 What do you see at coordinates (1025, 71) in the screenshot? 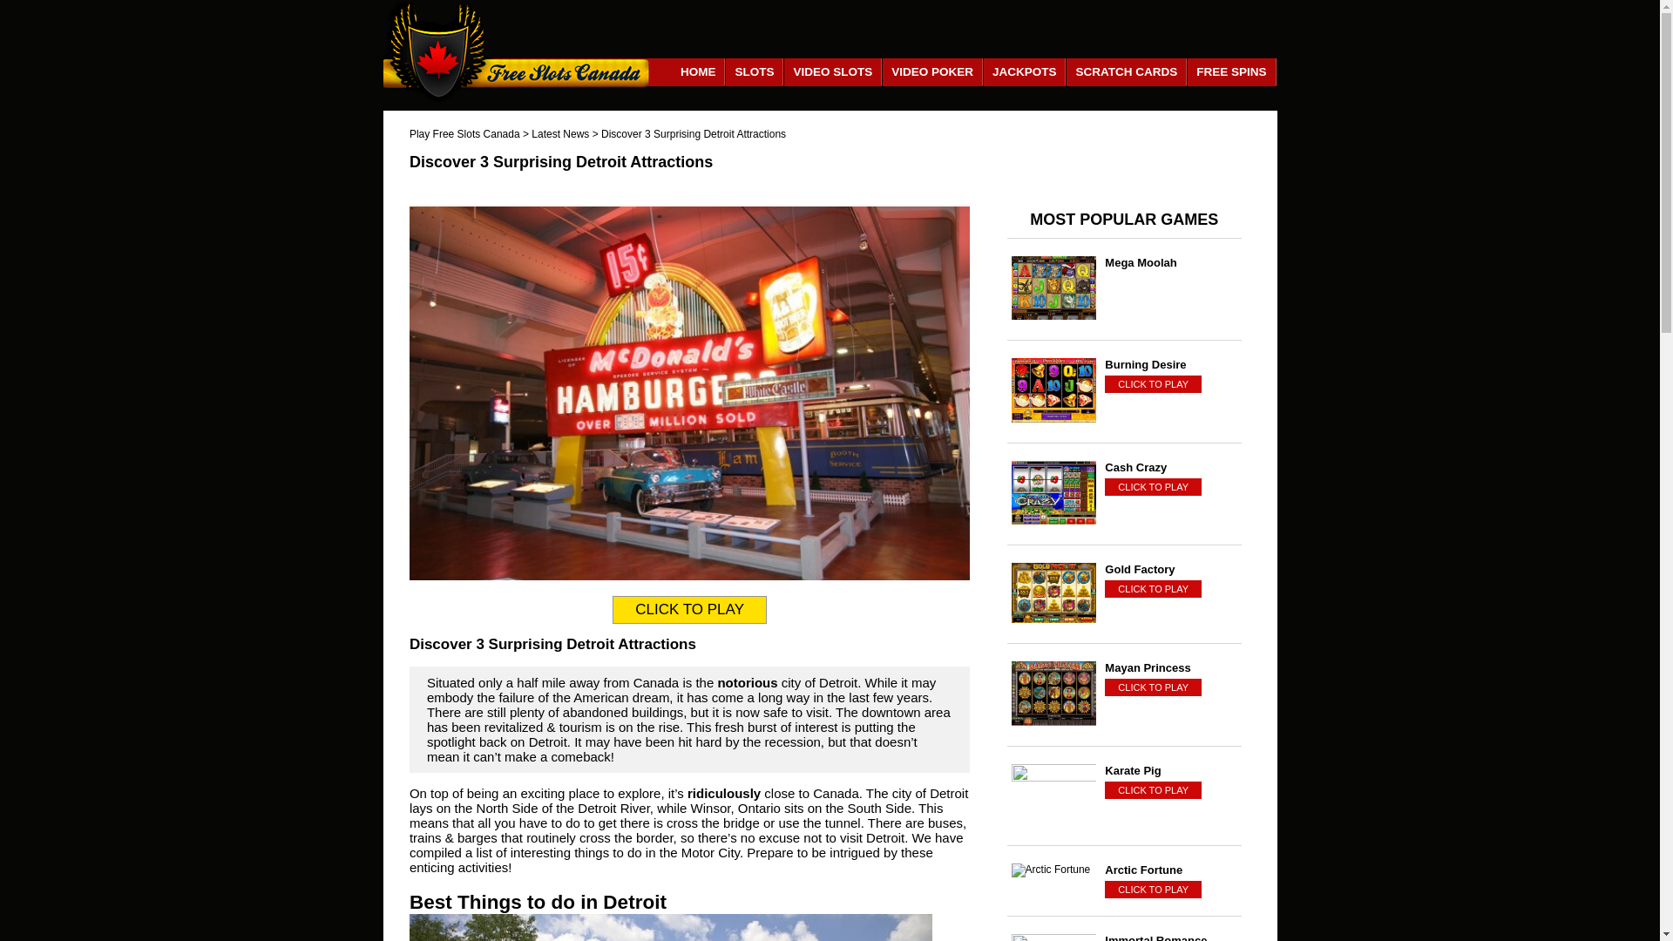
I see `JACKPOTS` at bounding box center [1025, 71].